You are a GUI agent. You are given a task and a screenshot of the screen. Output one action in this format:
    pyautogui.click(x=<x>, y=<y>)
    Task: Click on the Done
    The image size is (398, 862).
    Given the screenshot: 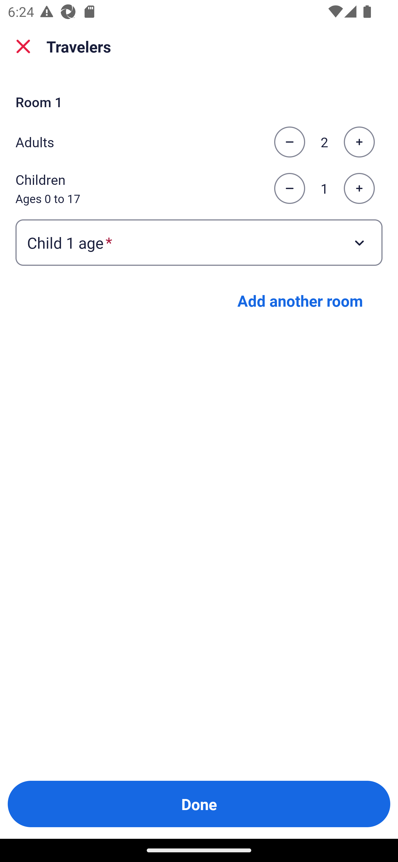 What is the action you would take?
    pyautogui.click(x=199, y=804)
    